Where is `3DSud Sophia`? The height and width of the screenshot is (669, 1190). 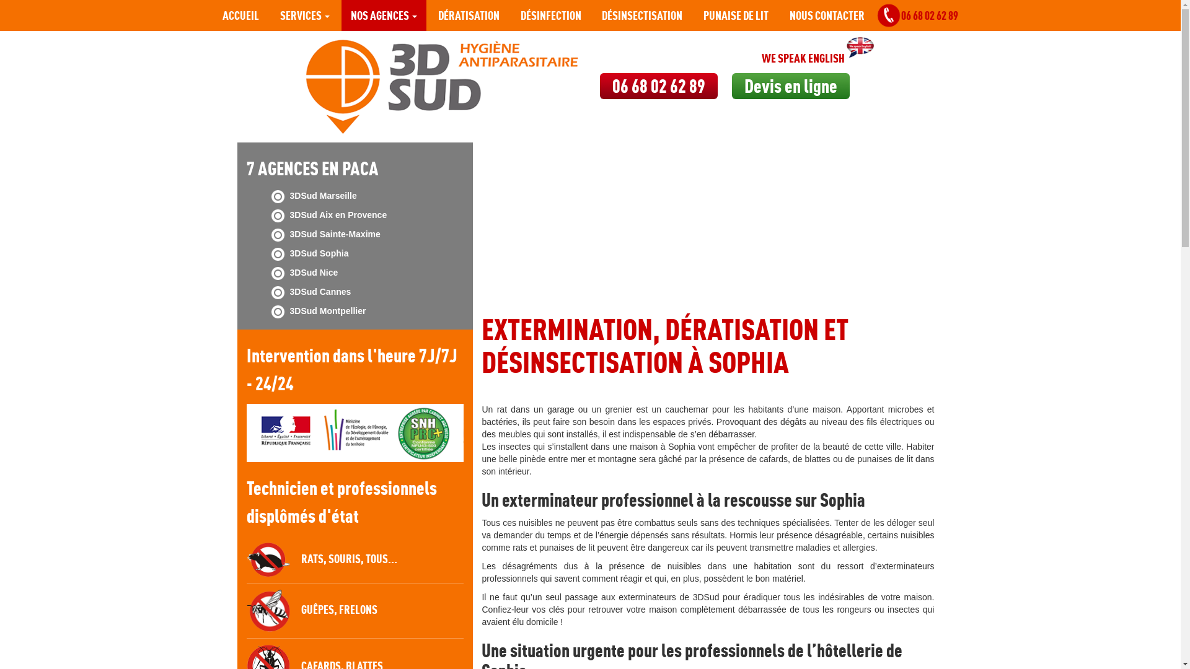 3DSud Sophia is located at coordinates (320, 253).